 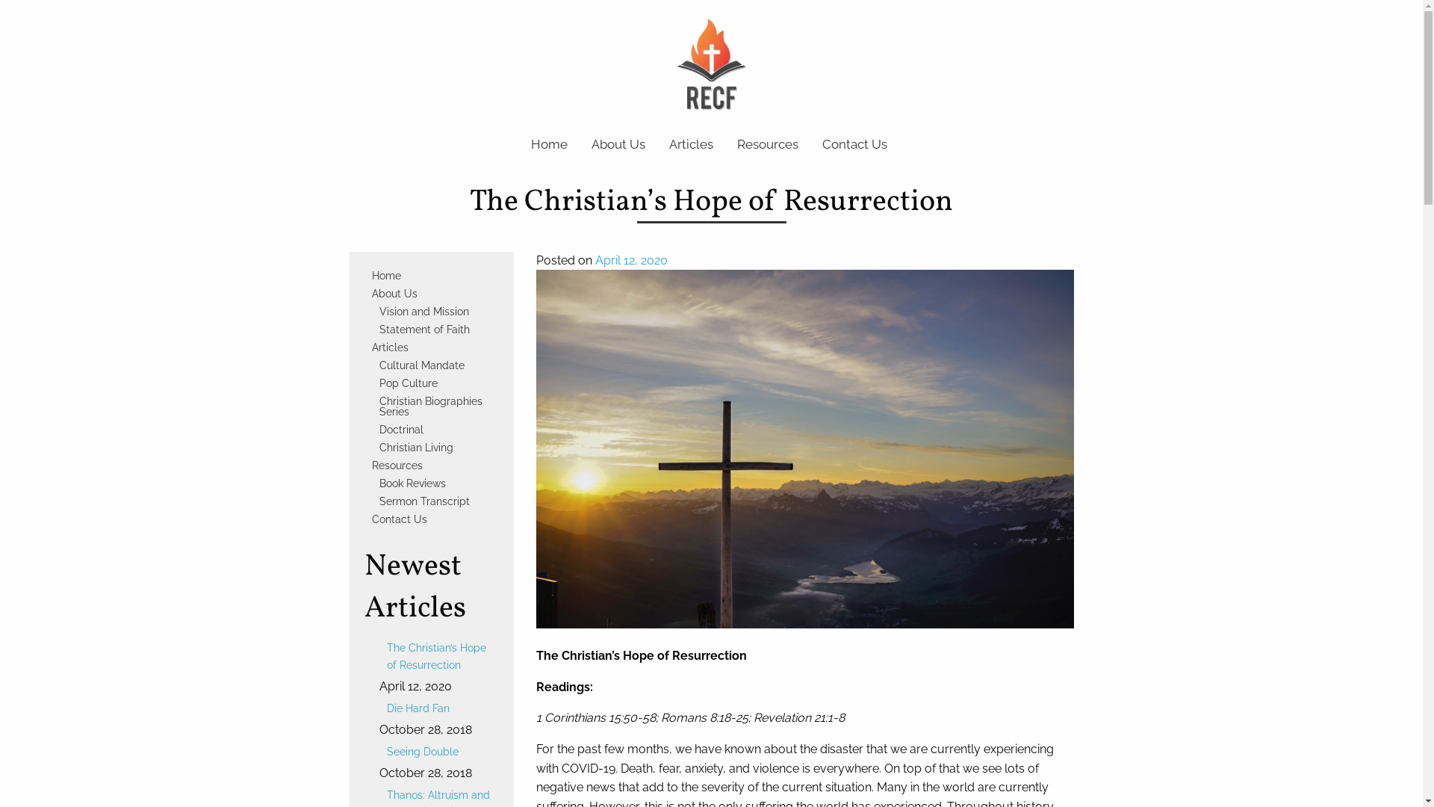 What do you see at coordinates (435, 501) in the screenshot?
I see `Sermon Transcript` at bounding box center [435, 501].